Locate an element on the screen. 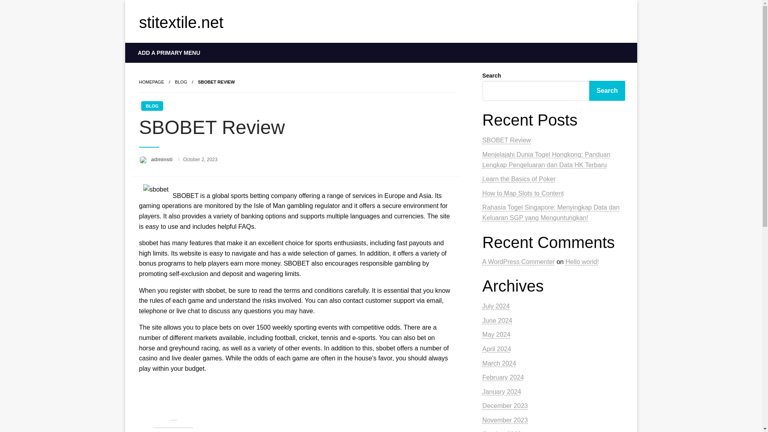  SBOBET Review is located at coordinates (506, 140).